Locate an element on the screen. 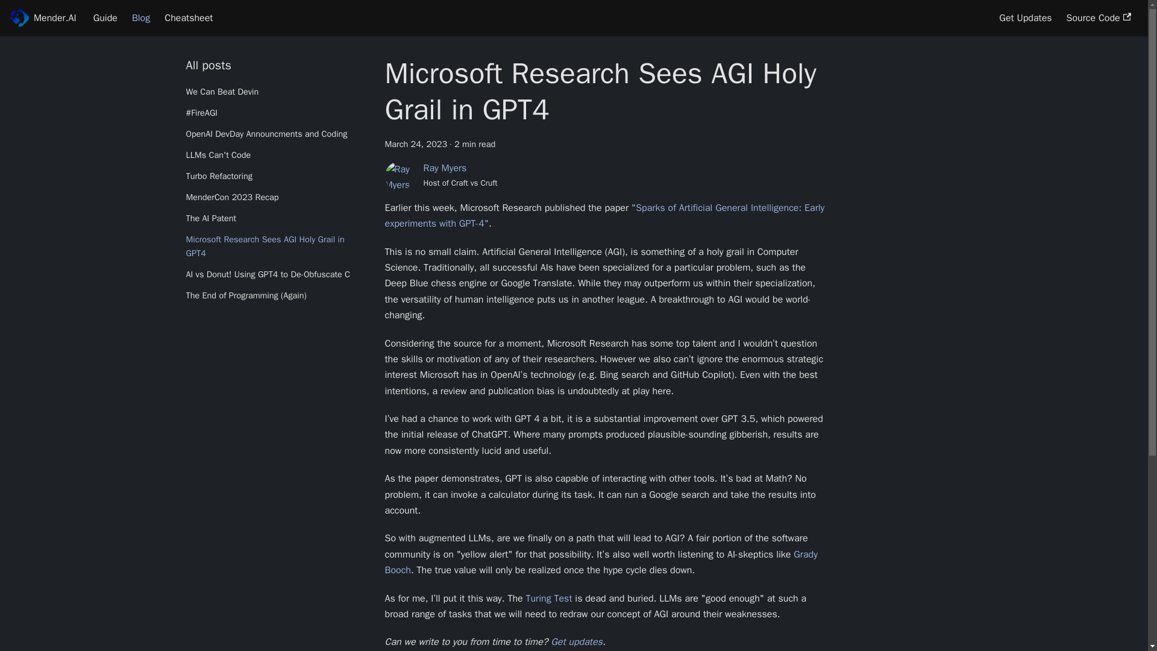 The height and width of the screenshot is (651, 1157). AI vs Donut! Using GPT4 to De-Obfuscate C is located at coordinates (275, 274).